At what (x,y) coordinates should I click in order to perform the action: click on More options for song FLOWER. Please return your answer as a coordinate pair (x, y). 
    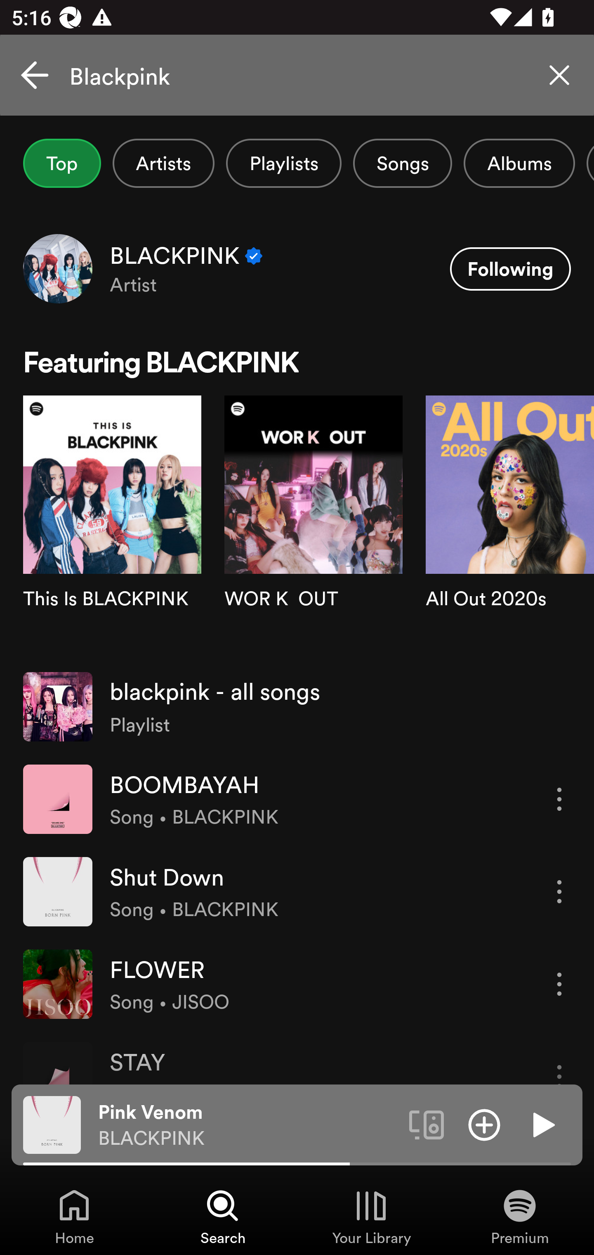
    Looking at the image, I should click on (559, 984).